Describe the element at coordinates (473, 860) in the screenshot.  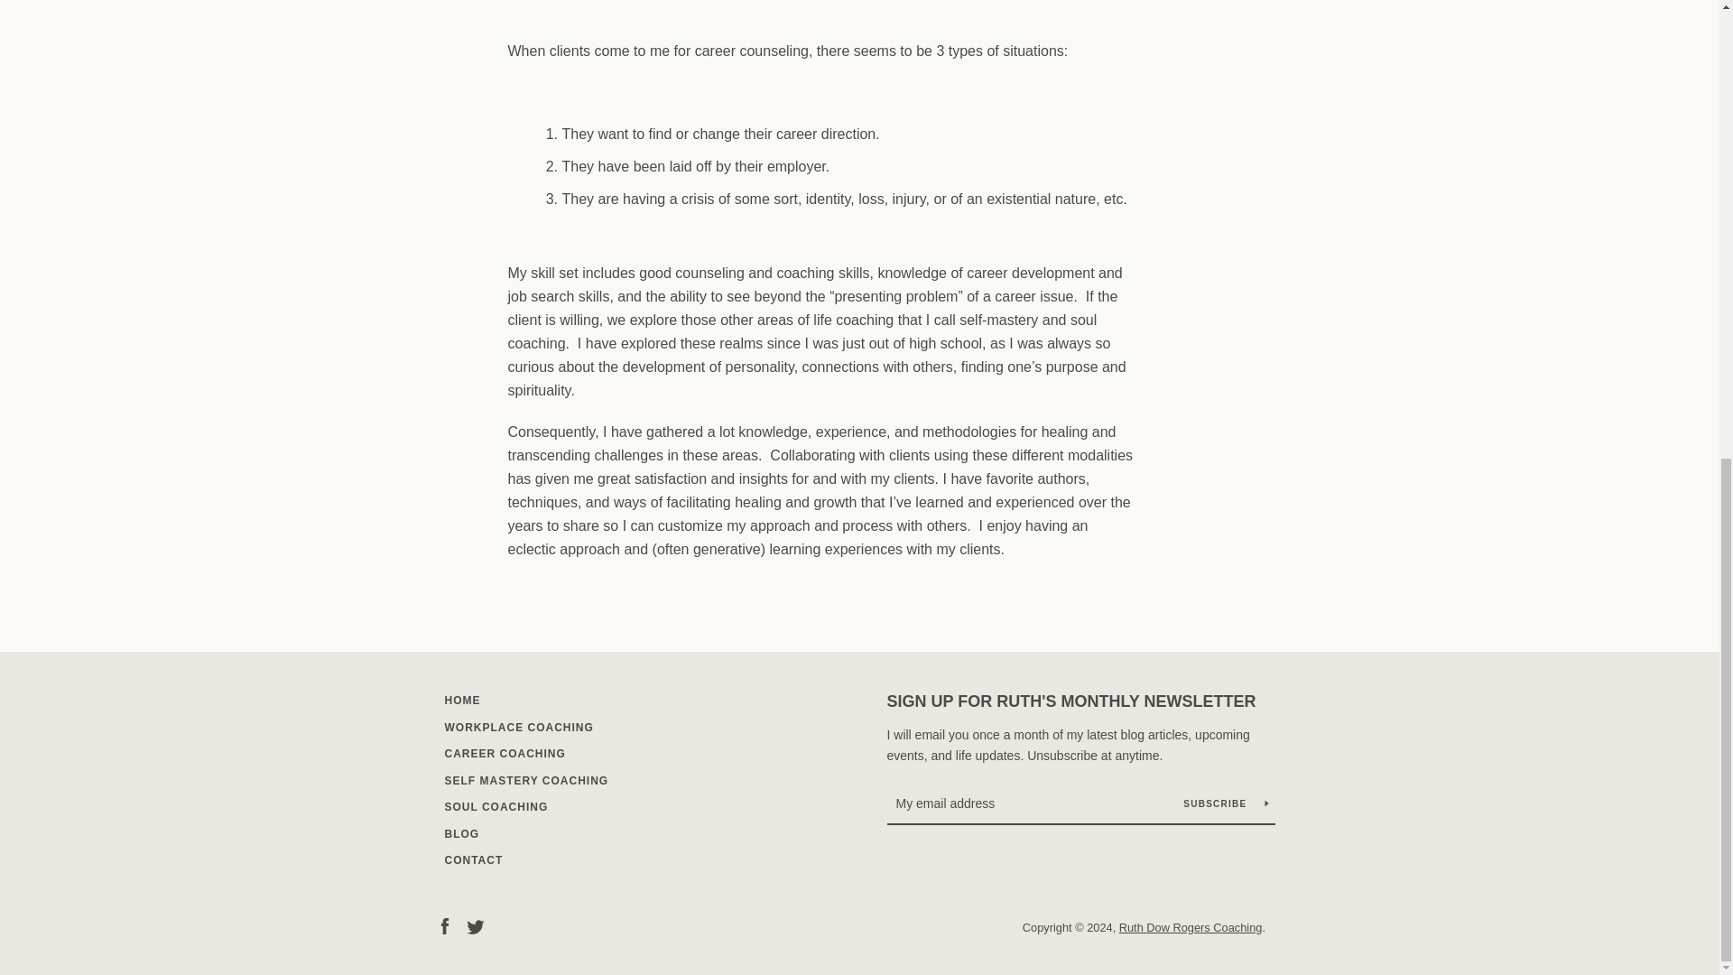
I see `CONTACT` at that location.